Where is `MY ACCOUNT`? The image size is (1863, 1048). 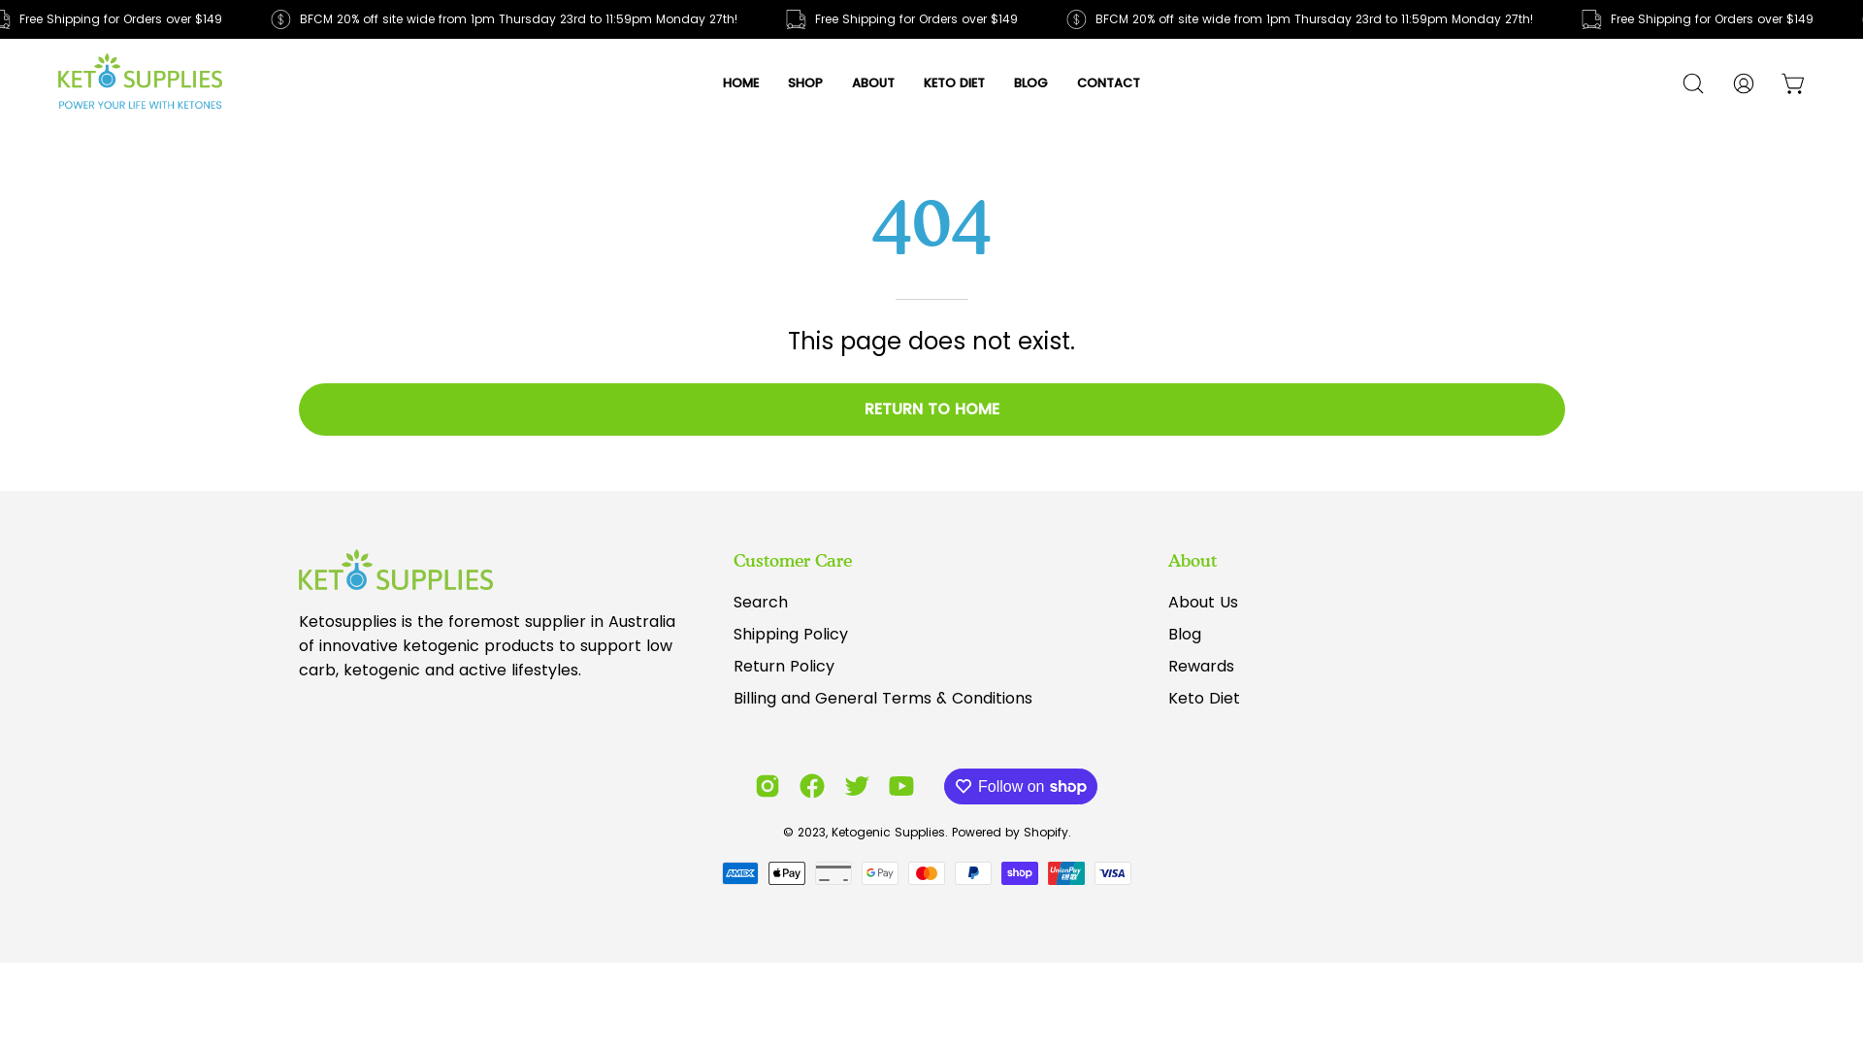 MY ACCOUNT is located at coordinates (1744, 83).